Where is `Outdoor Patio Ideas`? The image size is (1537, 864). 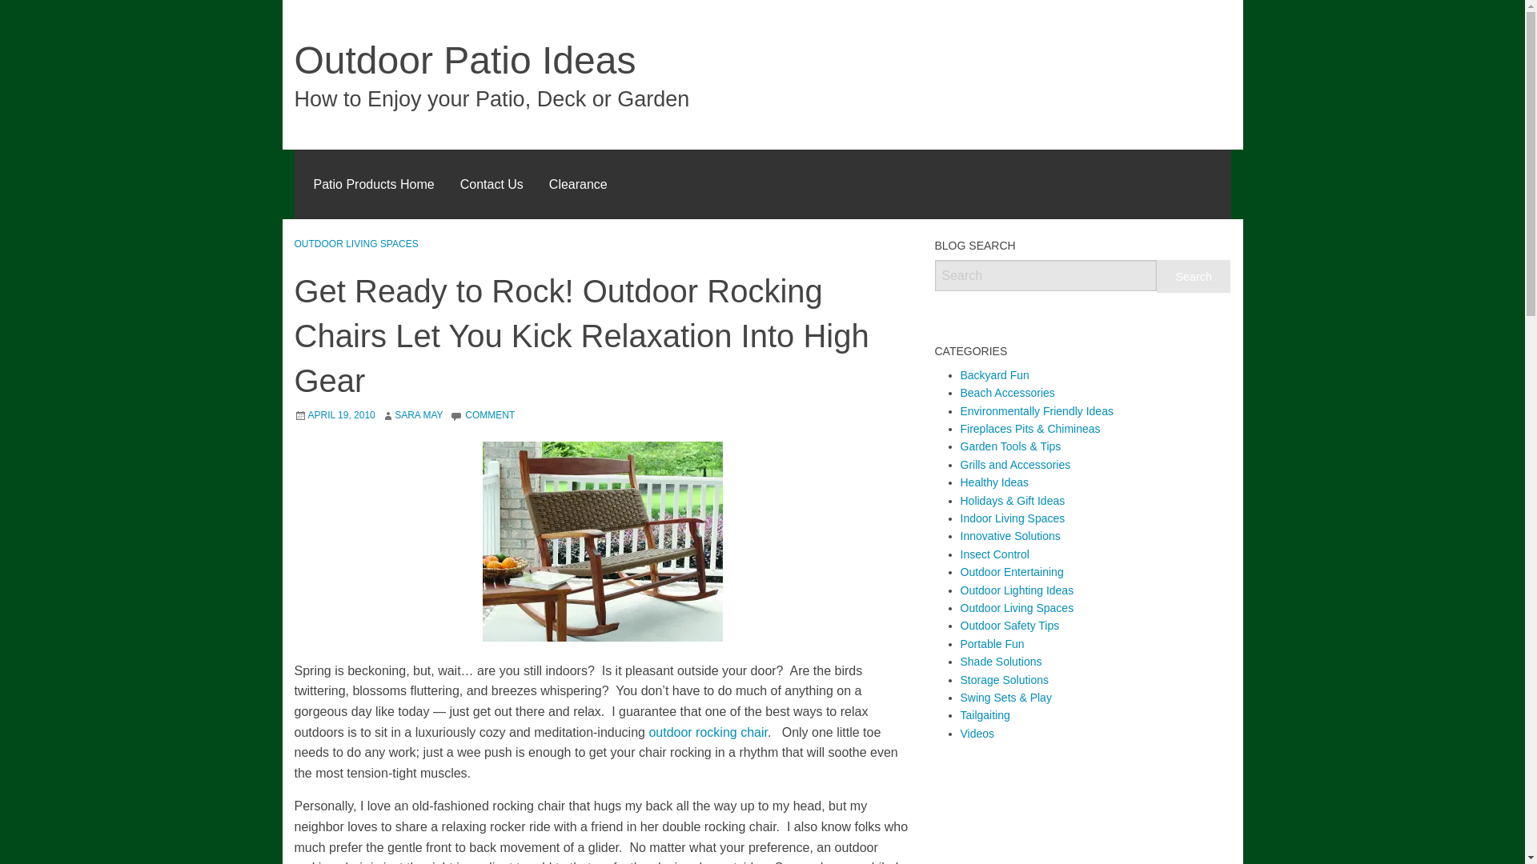
Outdoor Patio Ideas is located at coordinates (465, 59).